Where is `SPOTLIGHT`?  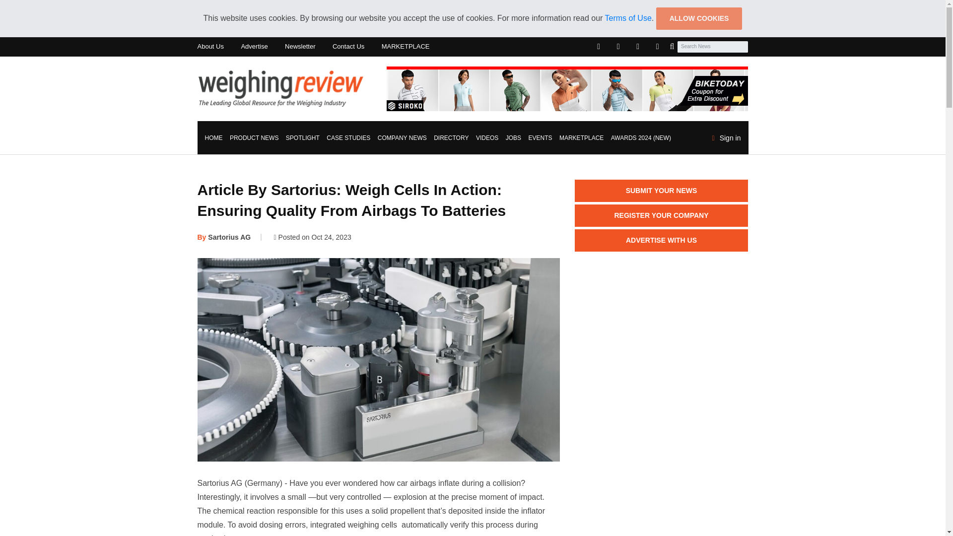
SPOTLIGHT is located at coordinates (302, 138).